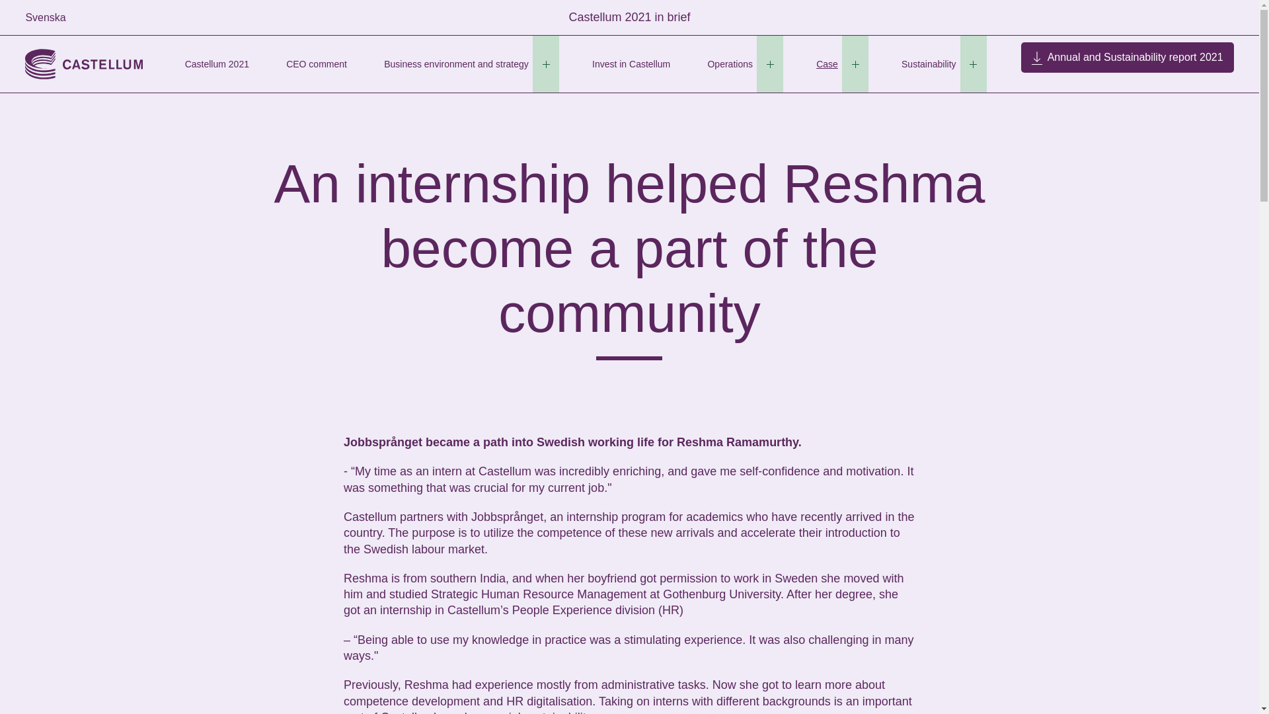 The width and height of the screenshot is (1269, 714). Describe the element at coordinates (456, 64) in the screenshot. I see `Business environment and strategy` at that location.